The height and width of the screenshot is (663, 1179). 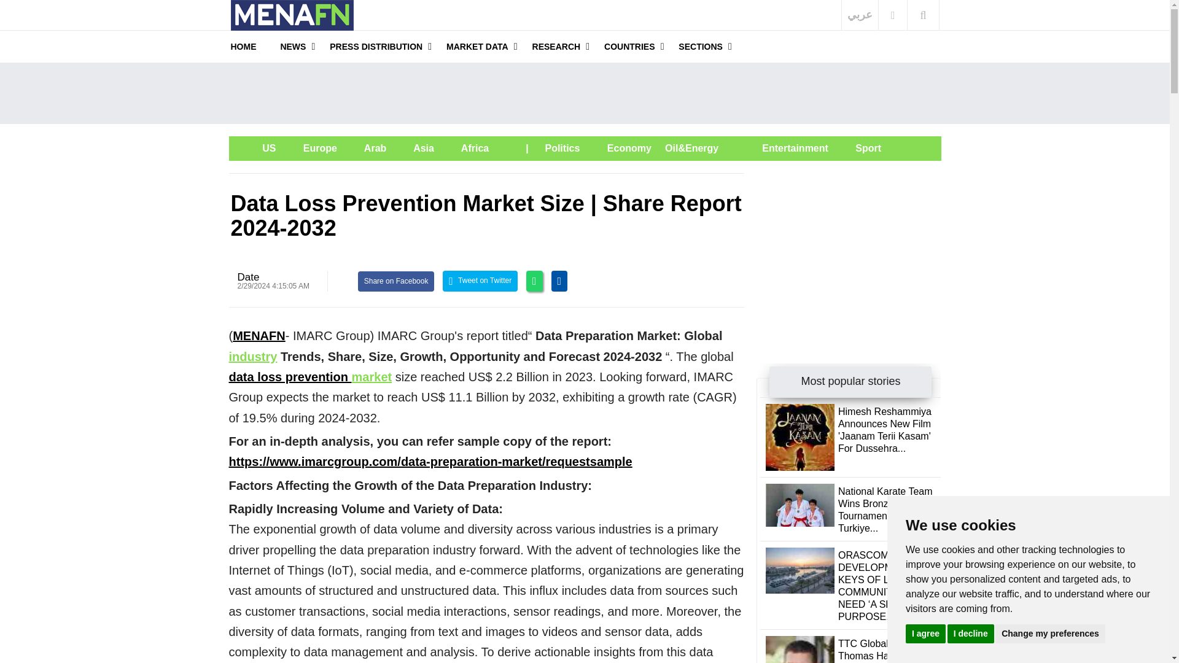 I want to click on MARKET DATA, so click(x=477, y=46).